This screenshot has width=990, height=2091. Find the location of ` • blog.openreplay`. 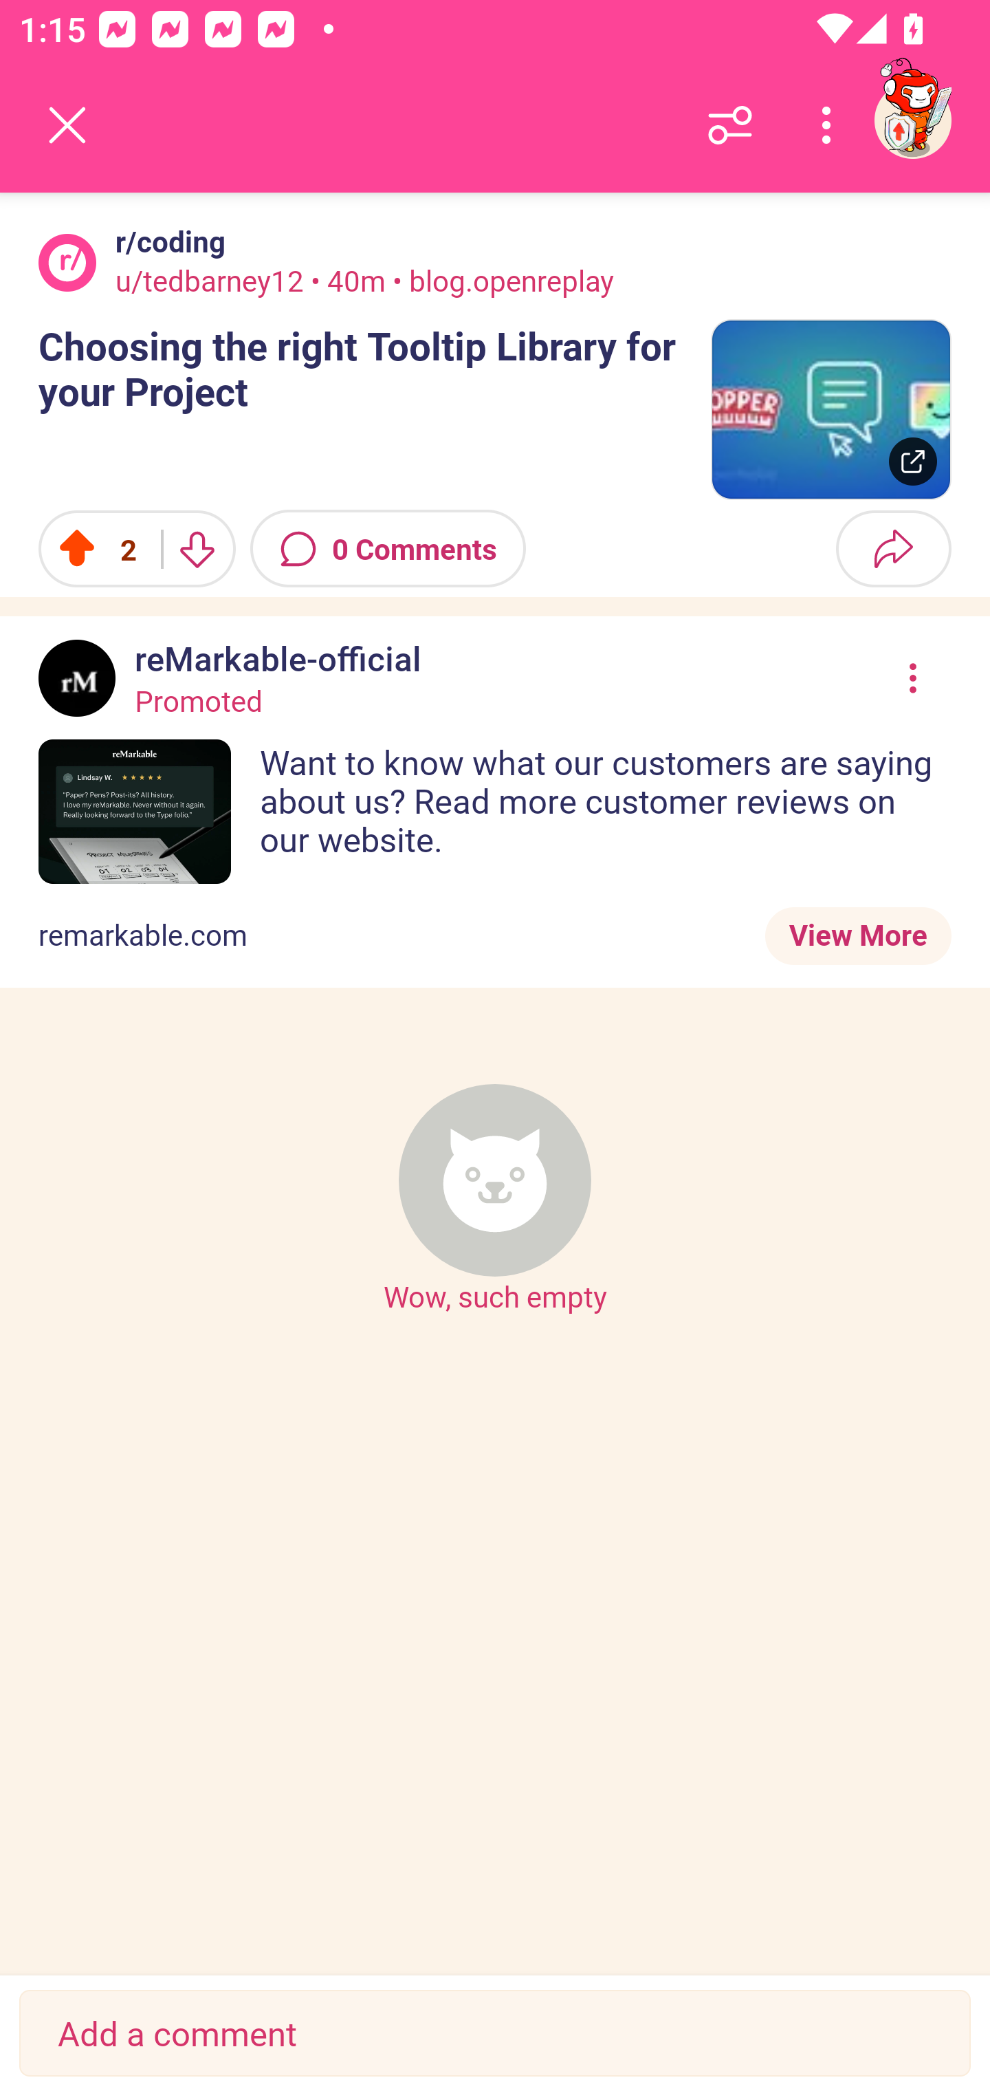

 • blog.openreplay is located at coordinates (500, 280).